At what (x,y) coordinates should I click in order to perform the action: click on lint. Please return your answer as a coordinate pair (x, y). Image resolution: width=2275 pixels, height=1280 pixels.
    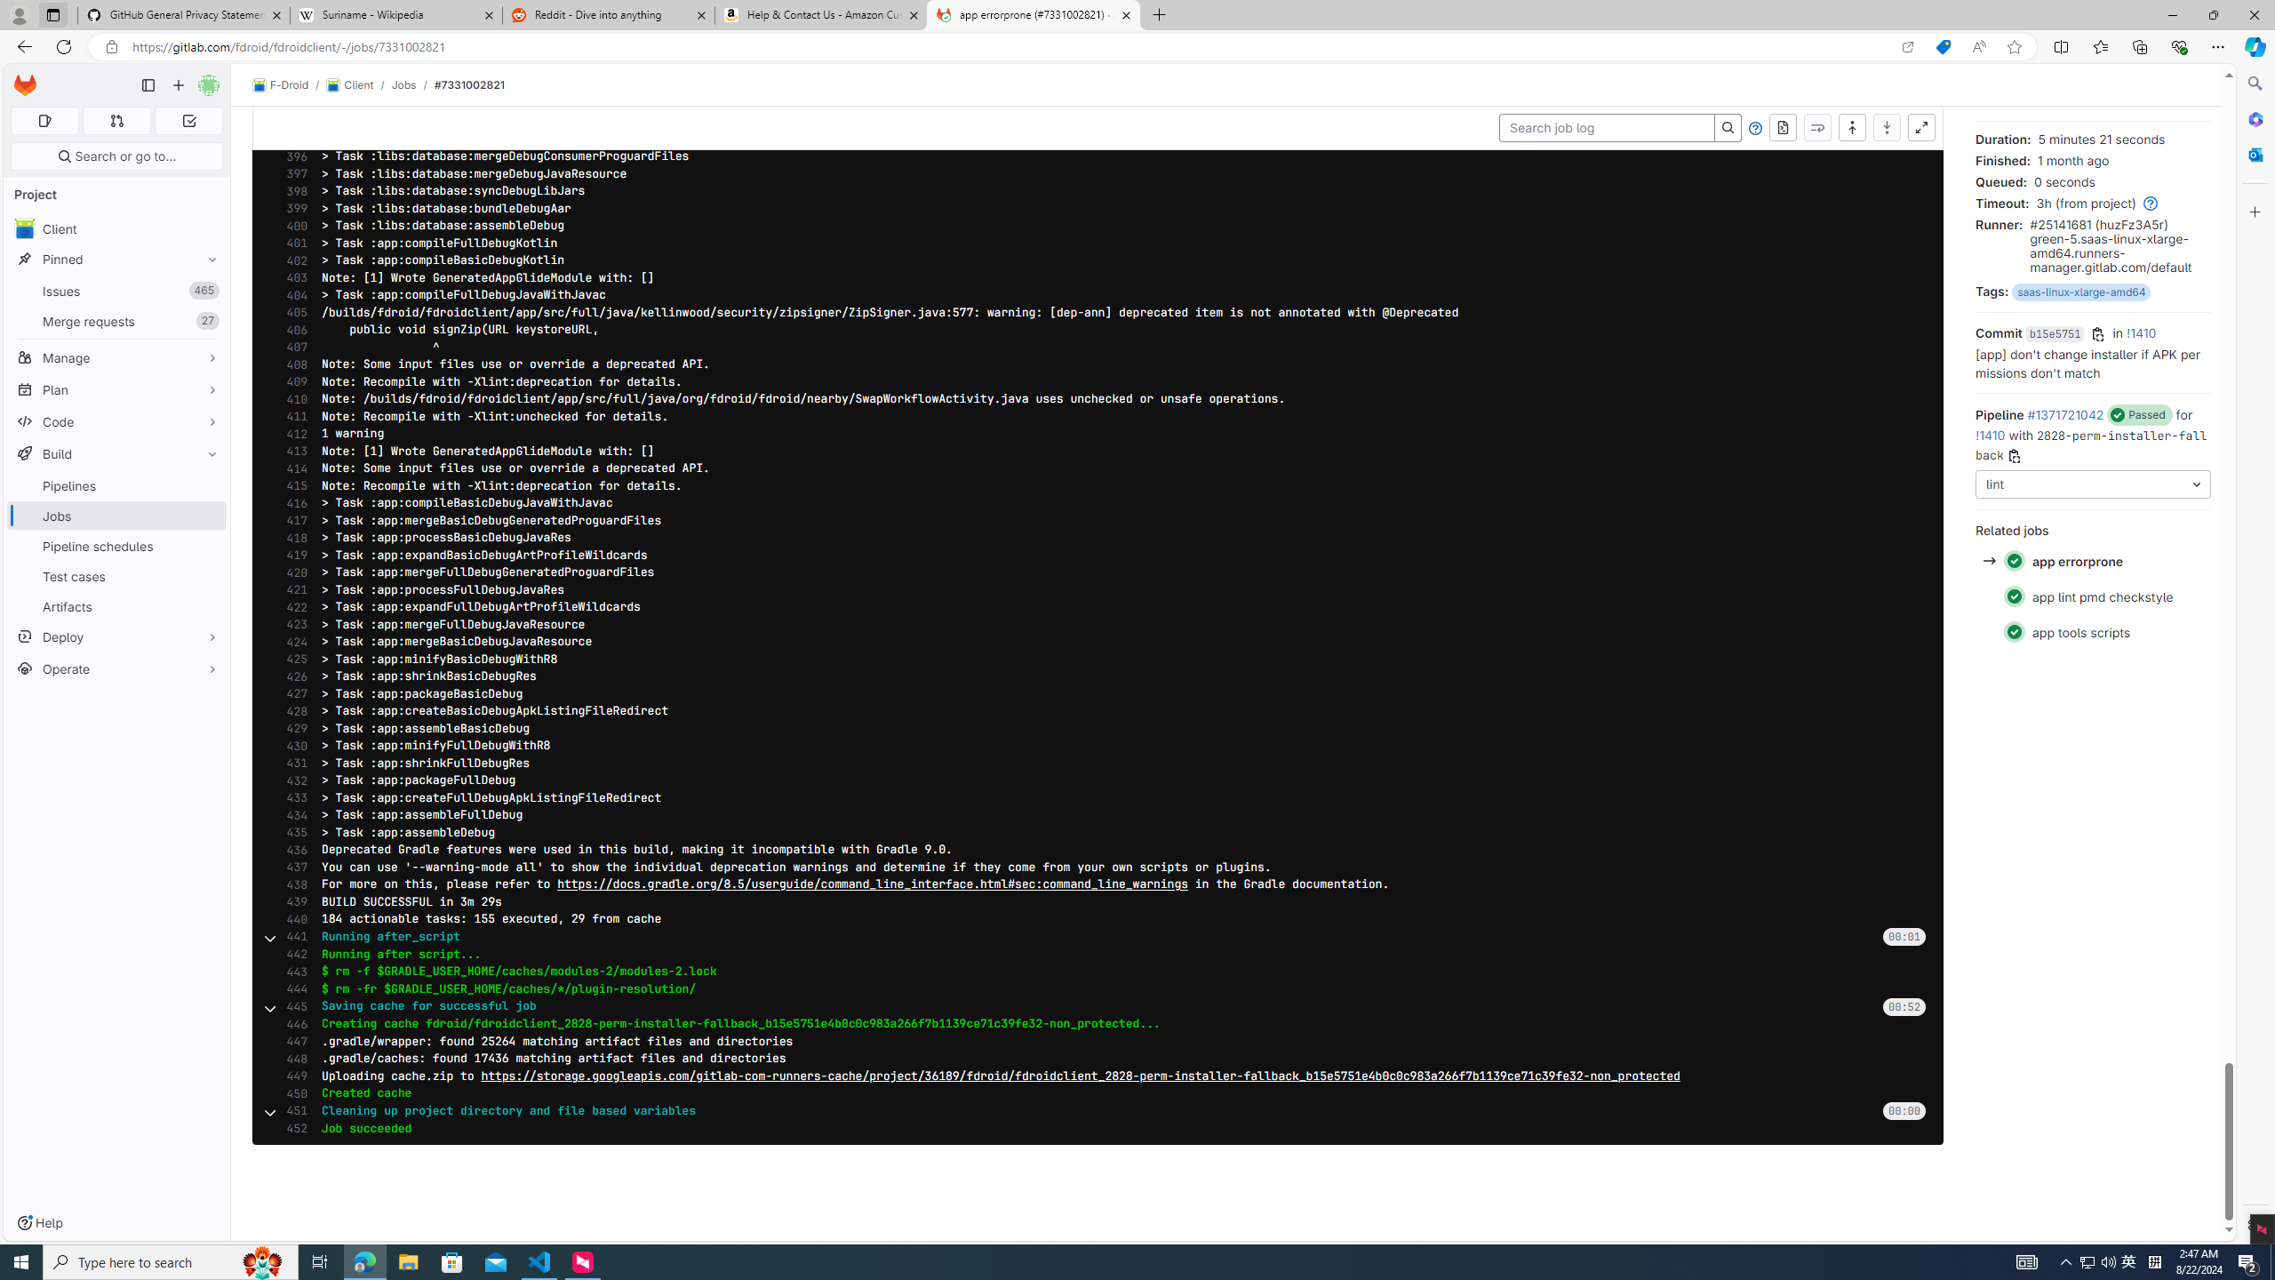
    Looking at the image, I should click on (2093, 484).